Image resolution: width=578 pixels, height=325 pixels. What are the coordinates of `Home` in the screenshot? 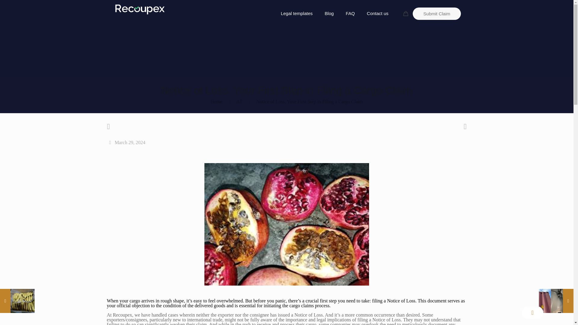 It's located at (216, 101).